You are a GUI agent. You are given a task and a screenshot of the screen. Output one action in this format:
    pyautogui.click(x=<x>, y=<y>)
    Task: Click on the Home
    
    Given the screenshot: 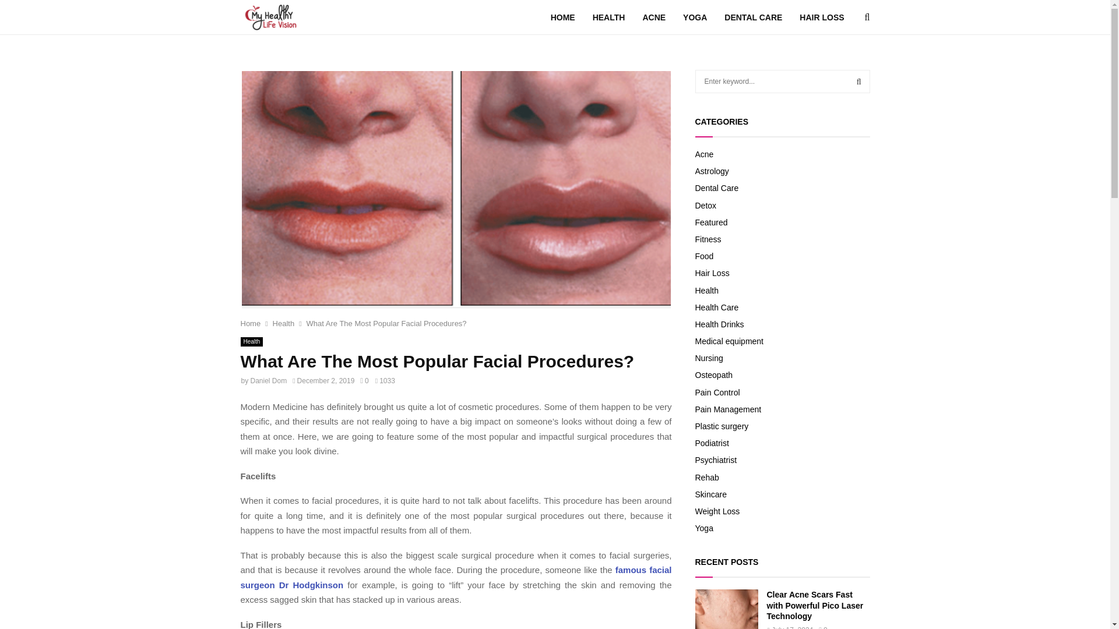 What is the action you would take?
    pyautogui.click(x=251, y=323)
    